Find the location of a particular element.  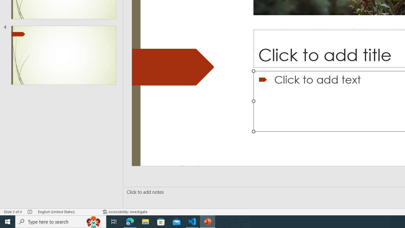

Accessibility Checker Accessibility: Investigate is located at coordinates (125, 212).